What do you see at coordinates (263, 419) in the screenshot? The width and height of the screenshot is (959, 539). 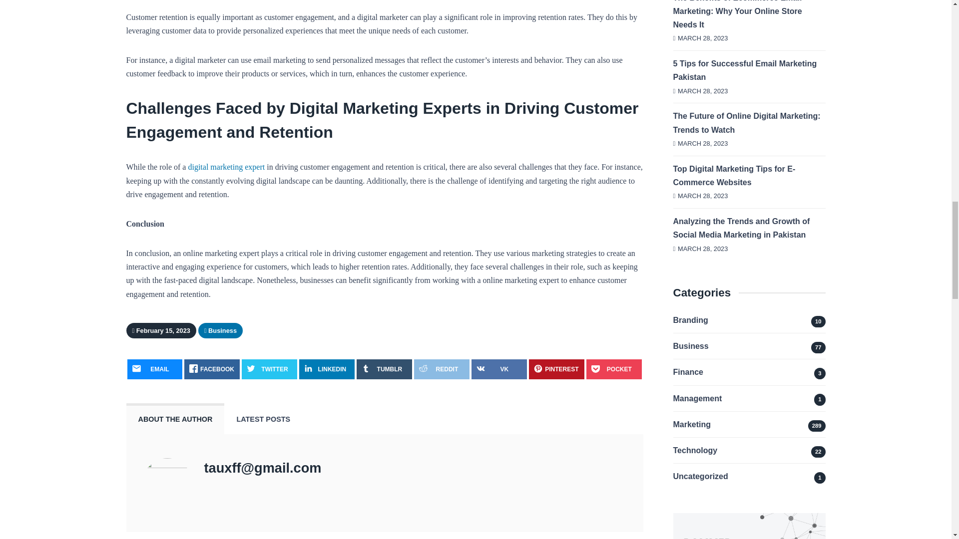 I see `LATEST POSTS` at bounding box center [263, 419].